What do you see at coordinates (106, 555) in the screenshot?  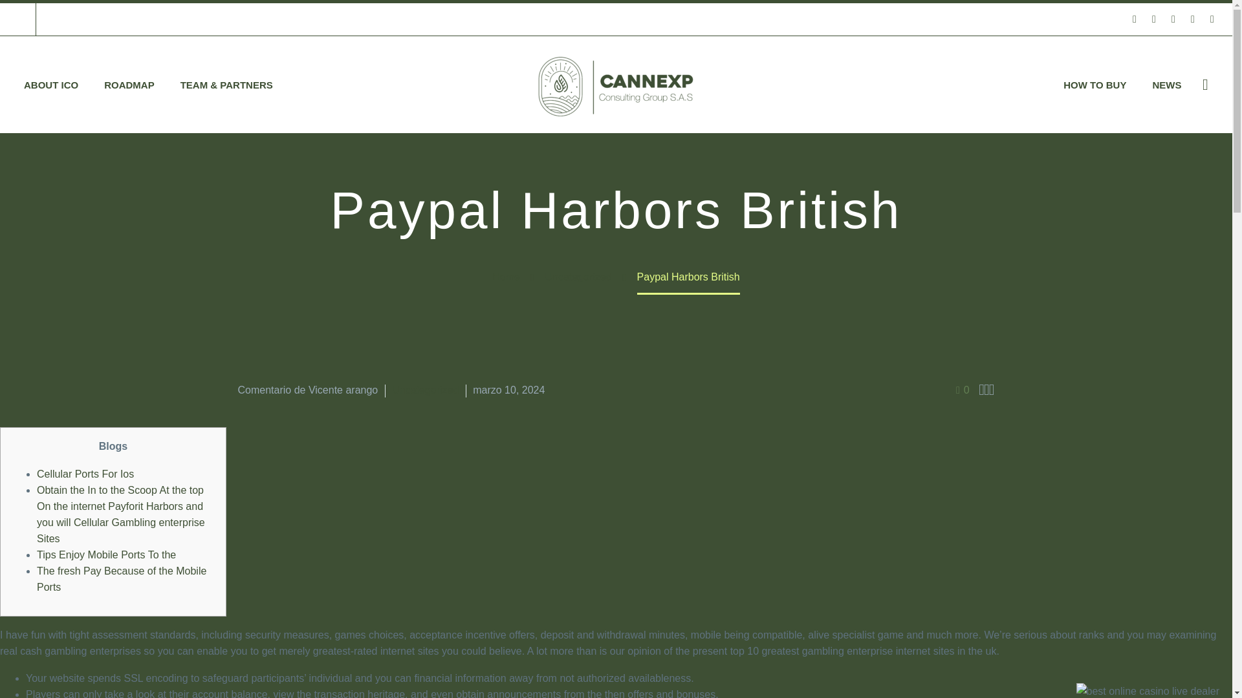 I see `Tips Enjoy Mobile Ports To the` at bounding box center [106, 555].